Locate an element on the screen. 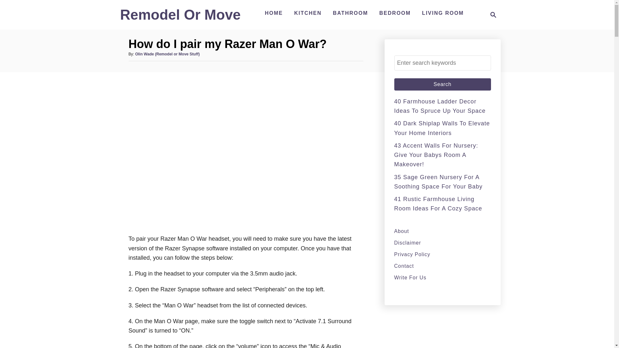 The image size is (619, 348). About is located at coordinates (442, 128).